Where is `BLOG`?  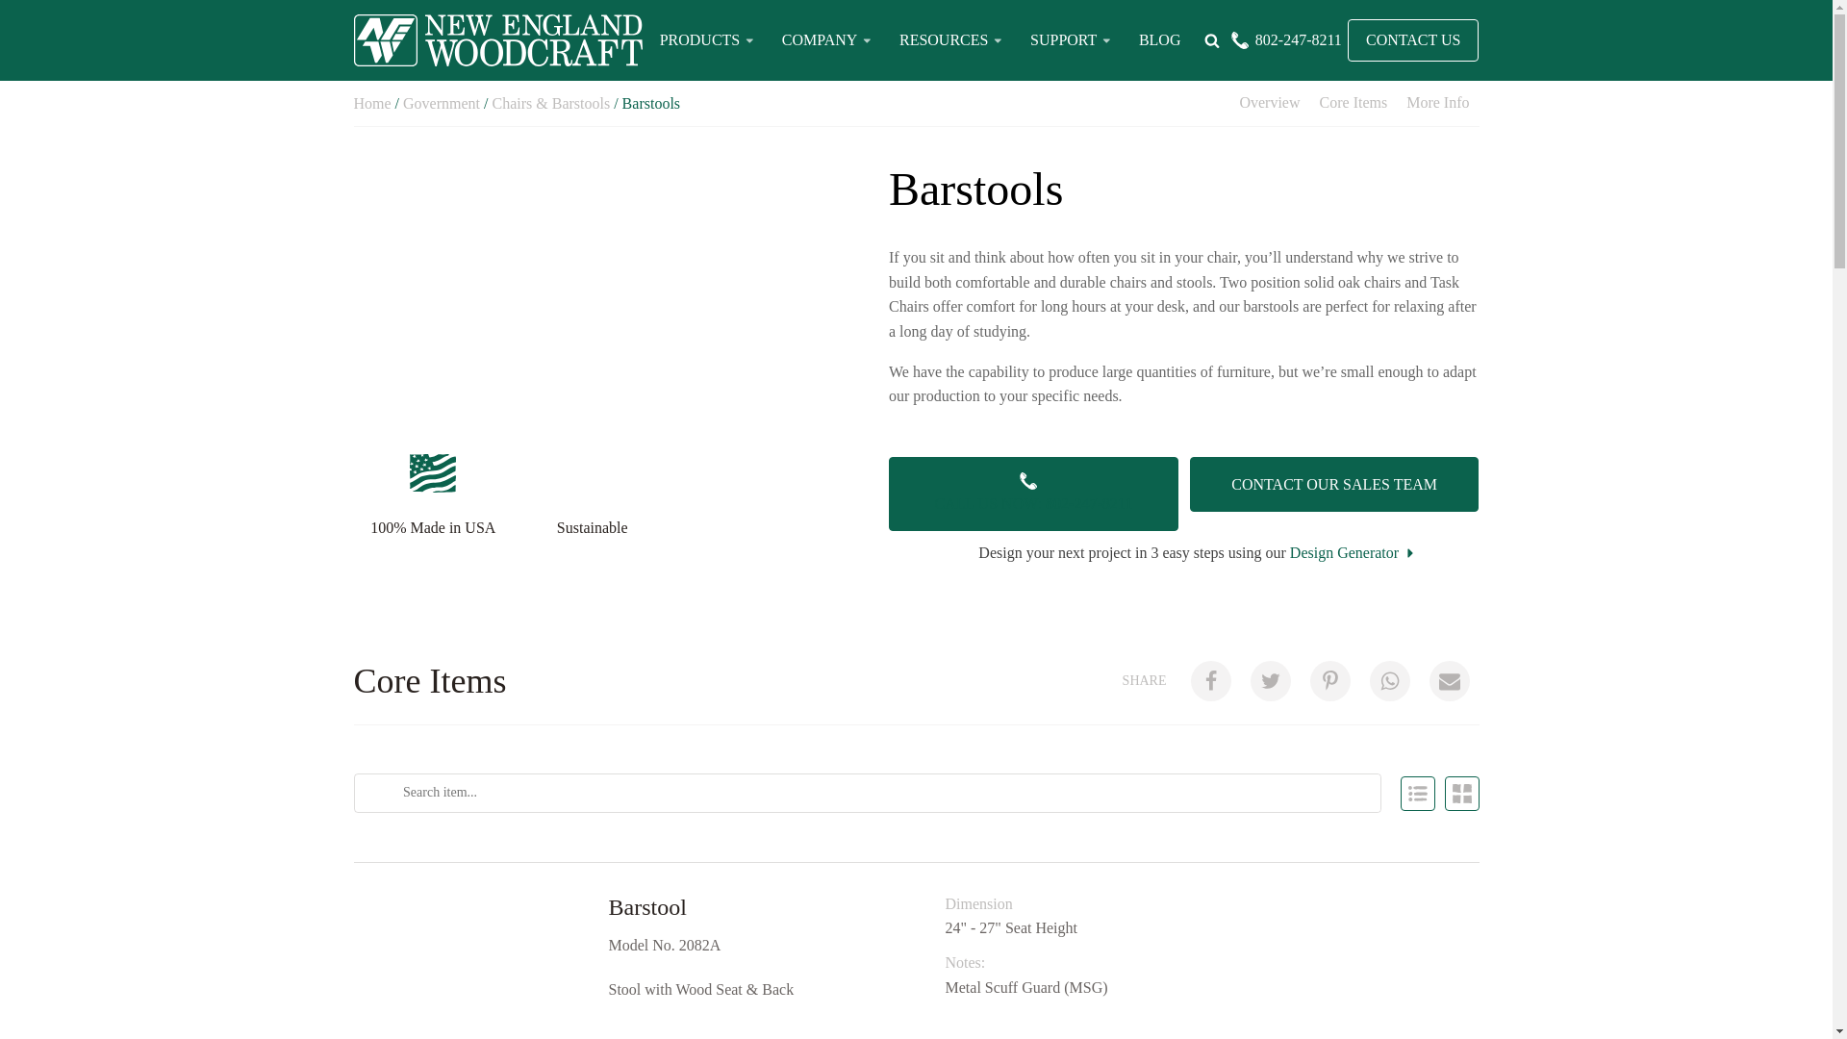
BLOG is located at coordinates (1160, 40).